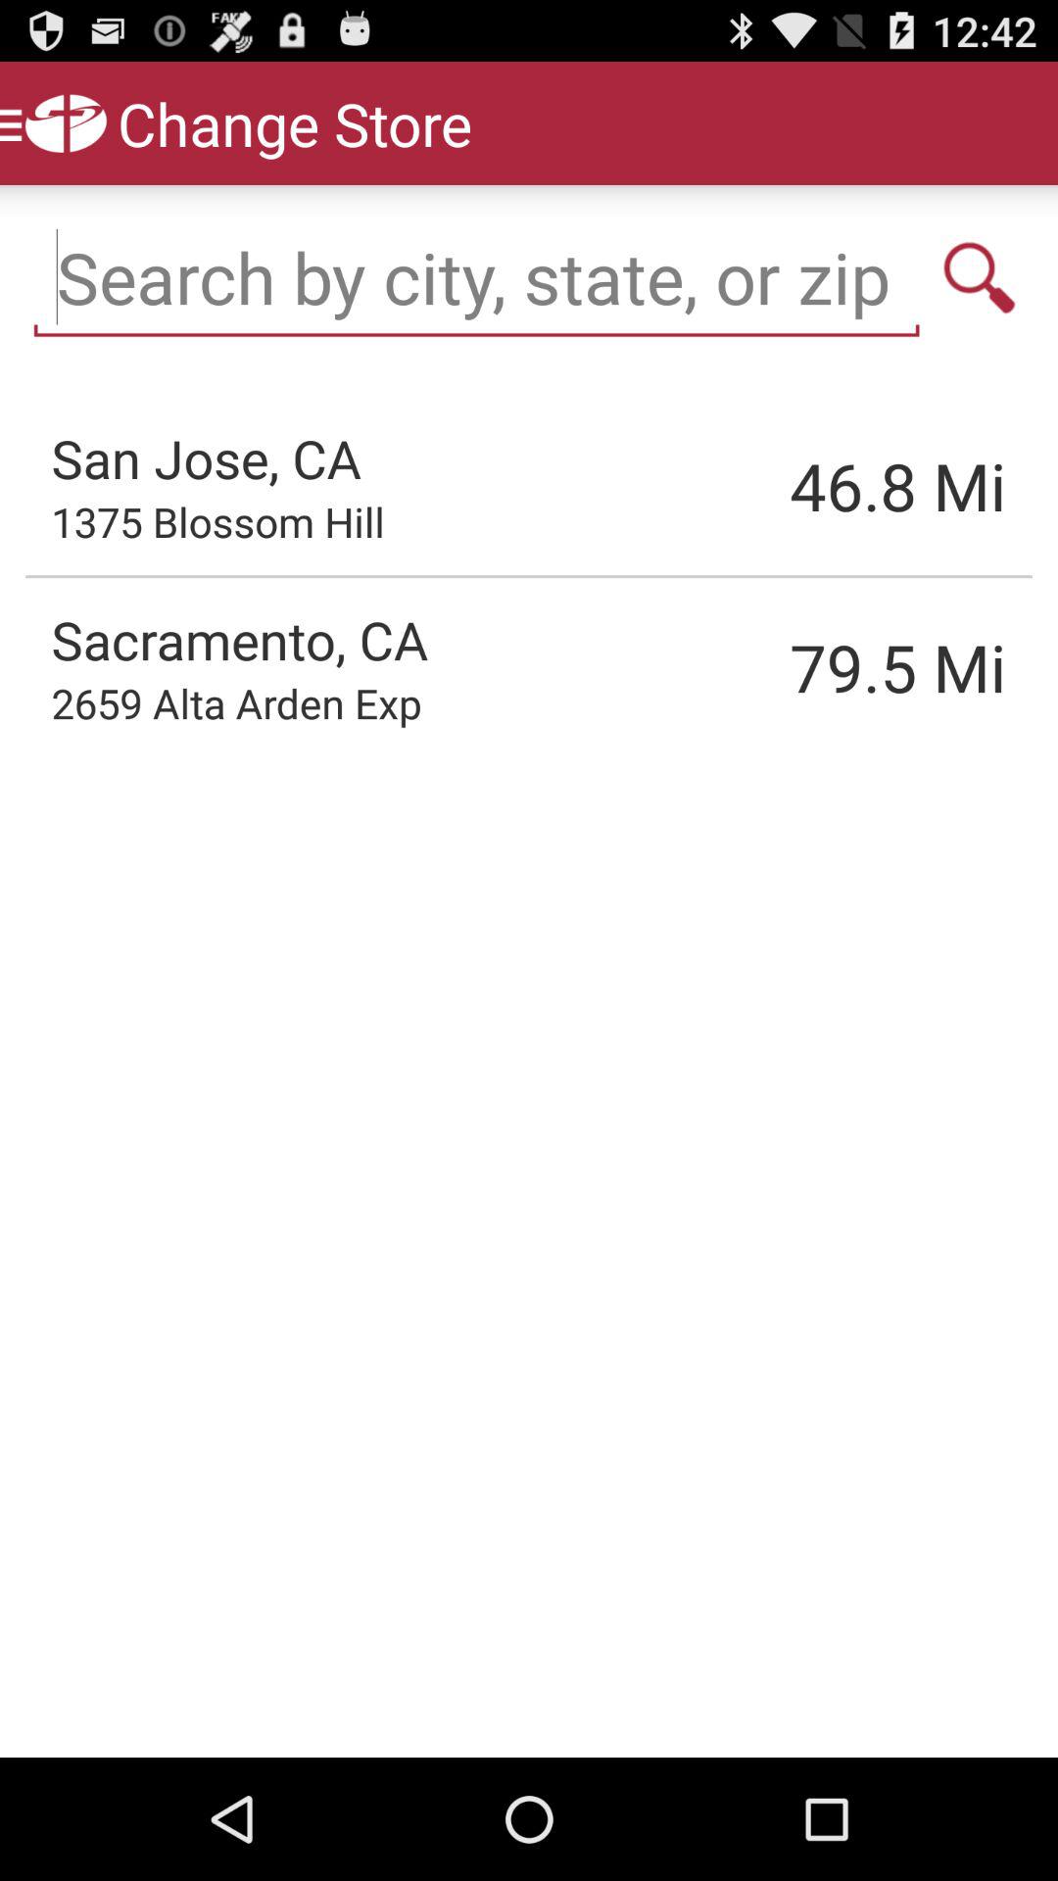 This screenshot has height=1881, width=1058. Describe the element at coordinates (217, 521) in the screenshot. I see `tap the app below san jose, ca app` at that location.